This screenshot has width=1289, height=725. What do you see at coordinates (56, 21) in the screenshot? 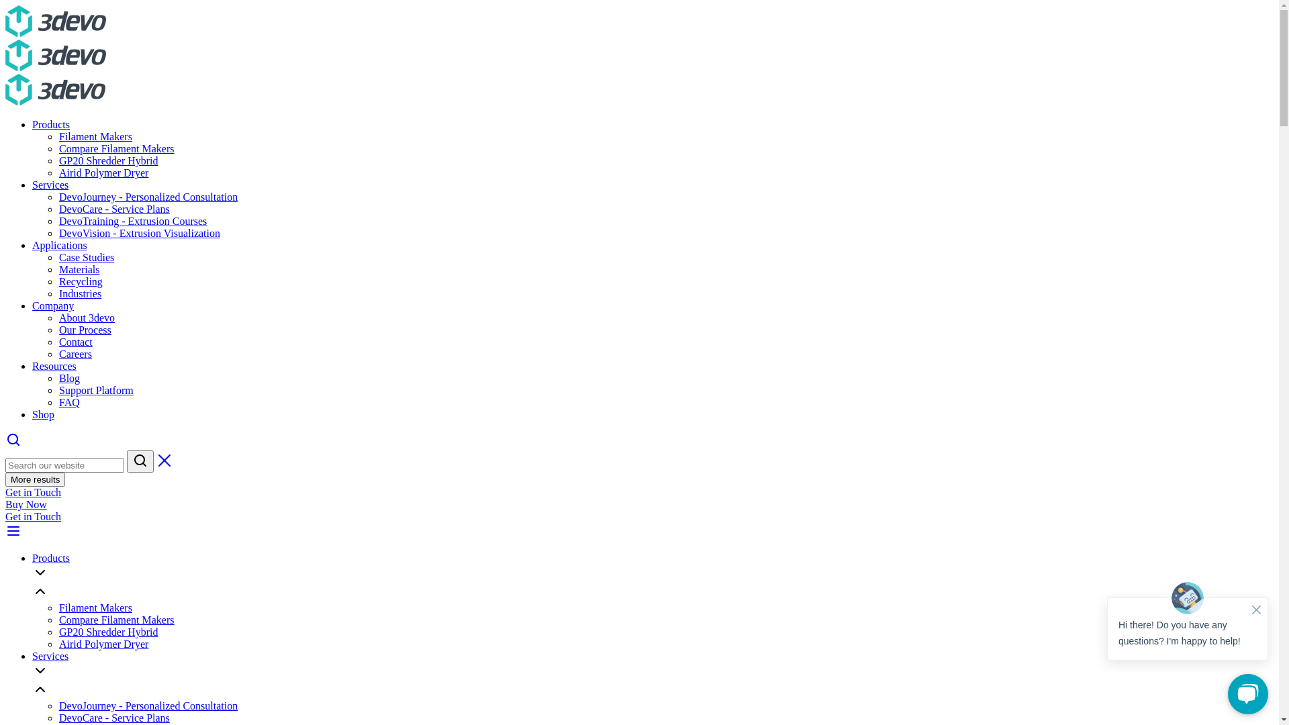
I see `3devo Logo` at bounding box center [56, 21].